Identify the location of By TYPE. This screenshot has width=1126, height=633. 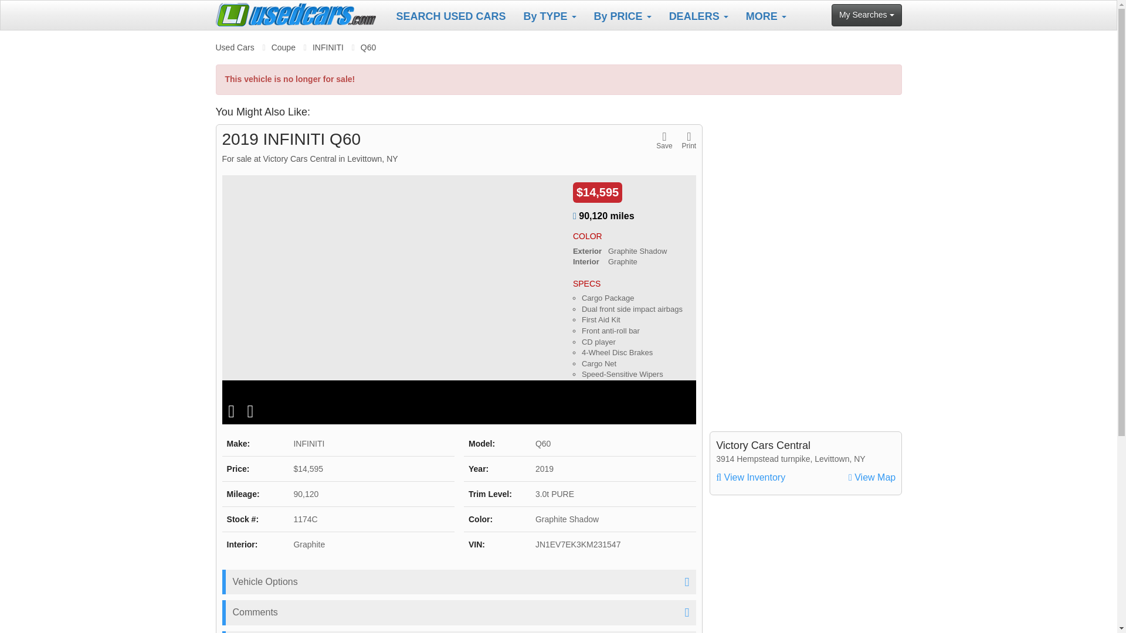
(550, 15).